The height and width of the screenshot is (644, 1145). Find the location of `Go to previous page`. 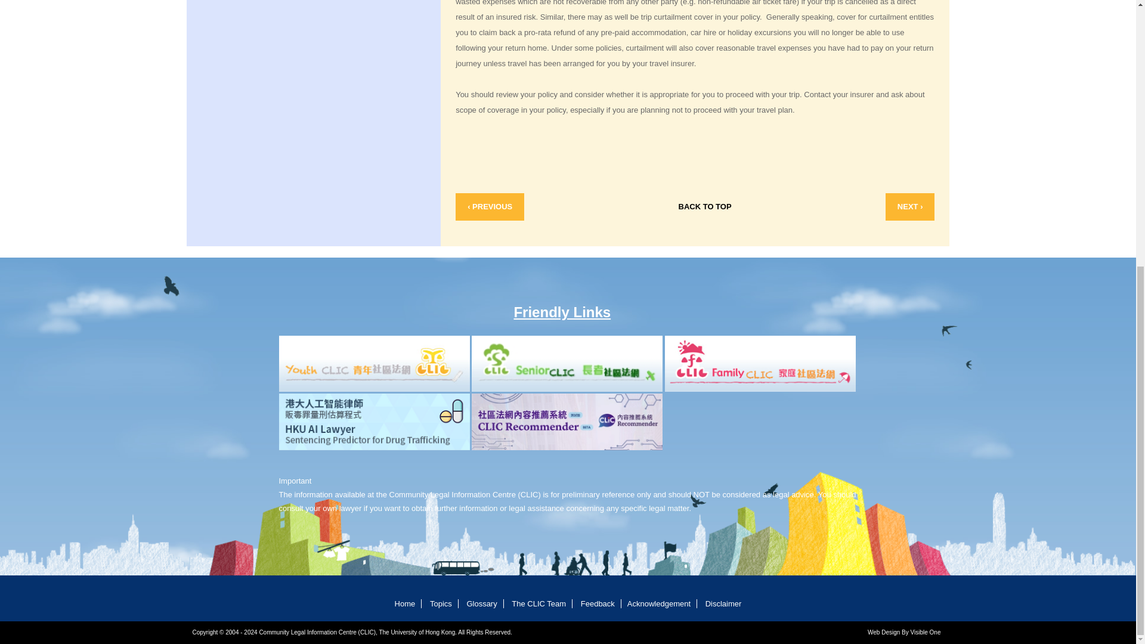

Go to previous page is located at coordinates (490, 207).